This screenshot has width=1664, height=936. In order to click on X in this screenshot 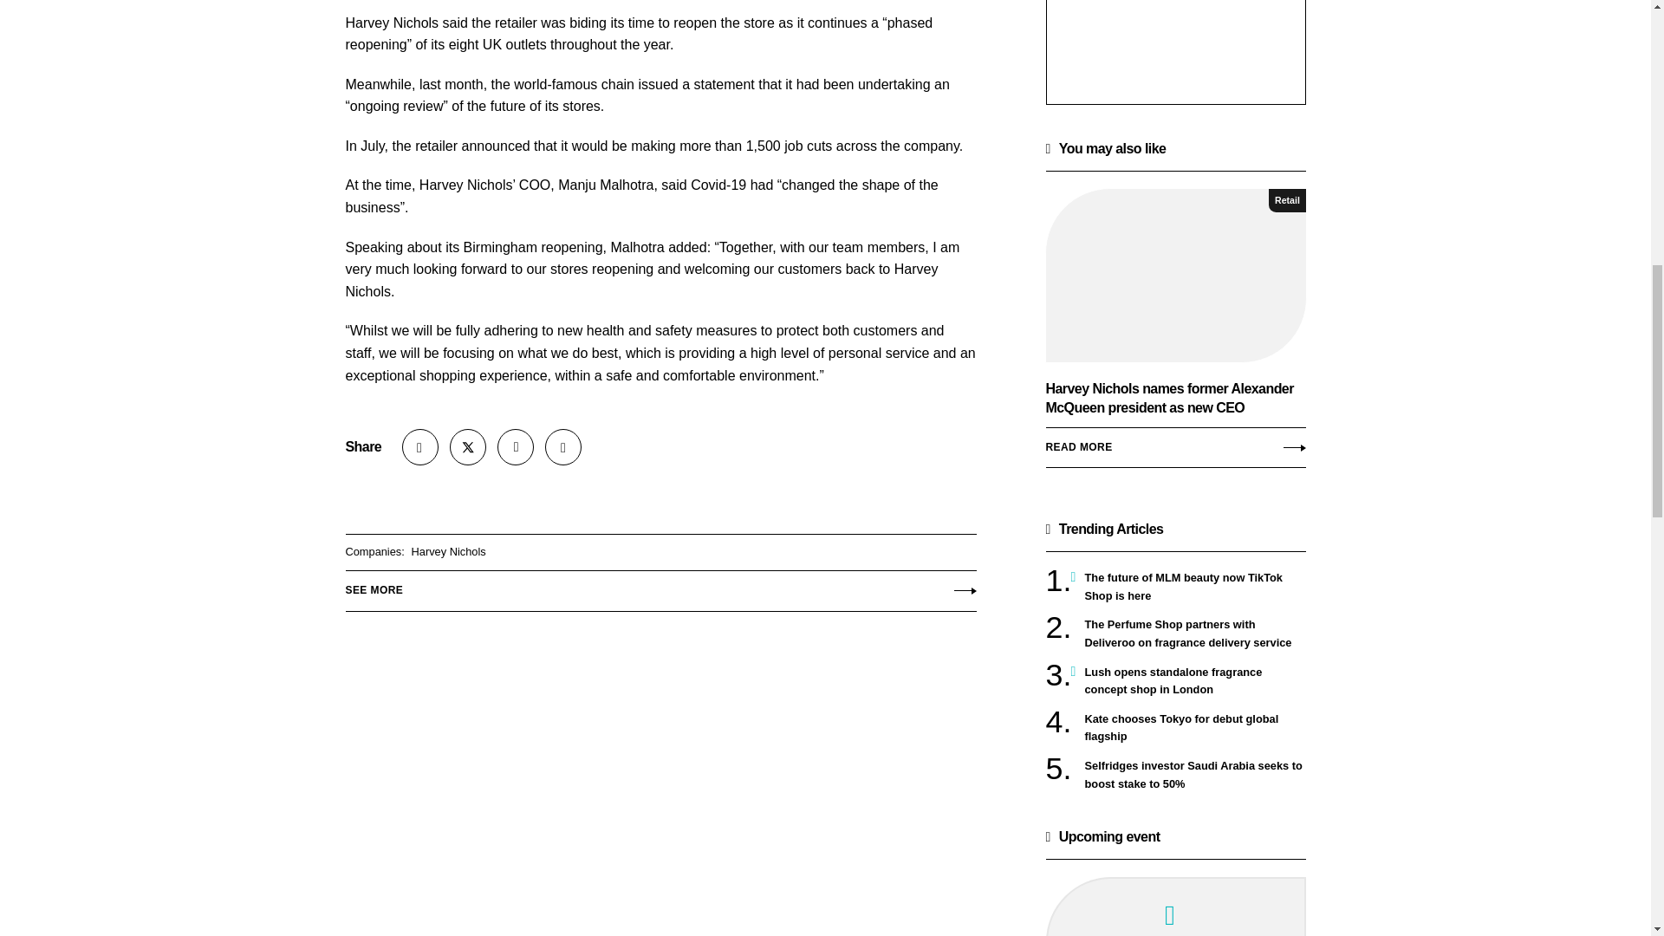, I will do `click(467, 446)`.